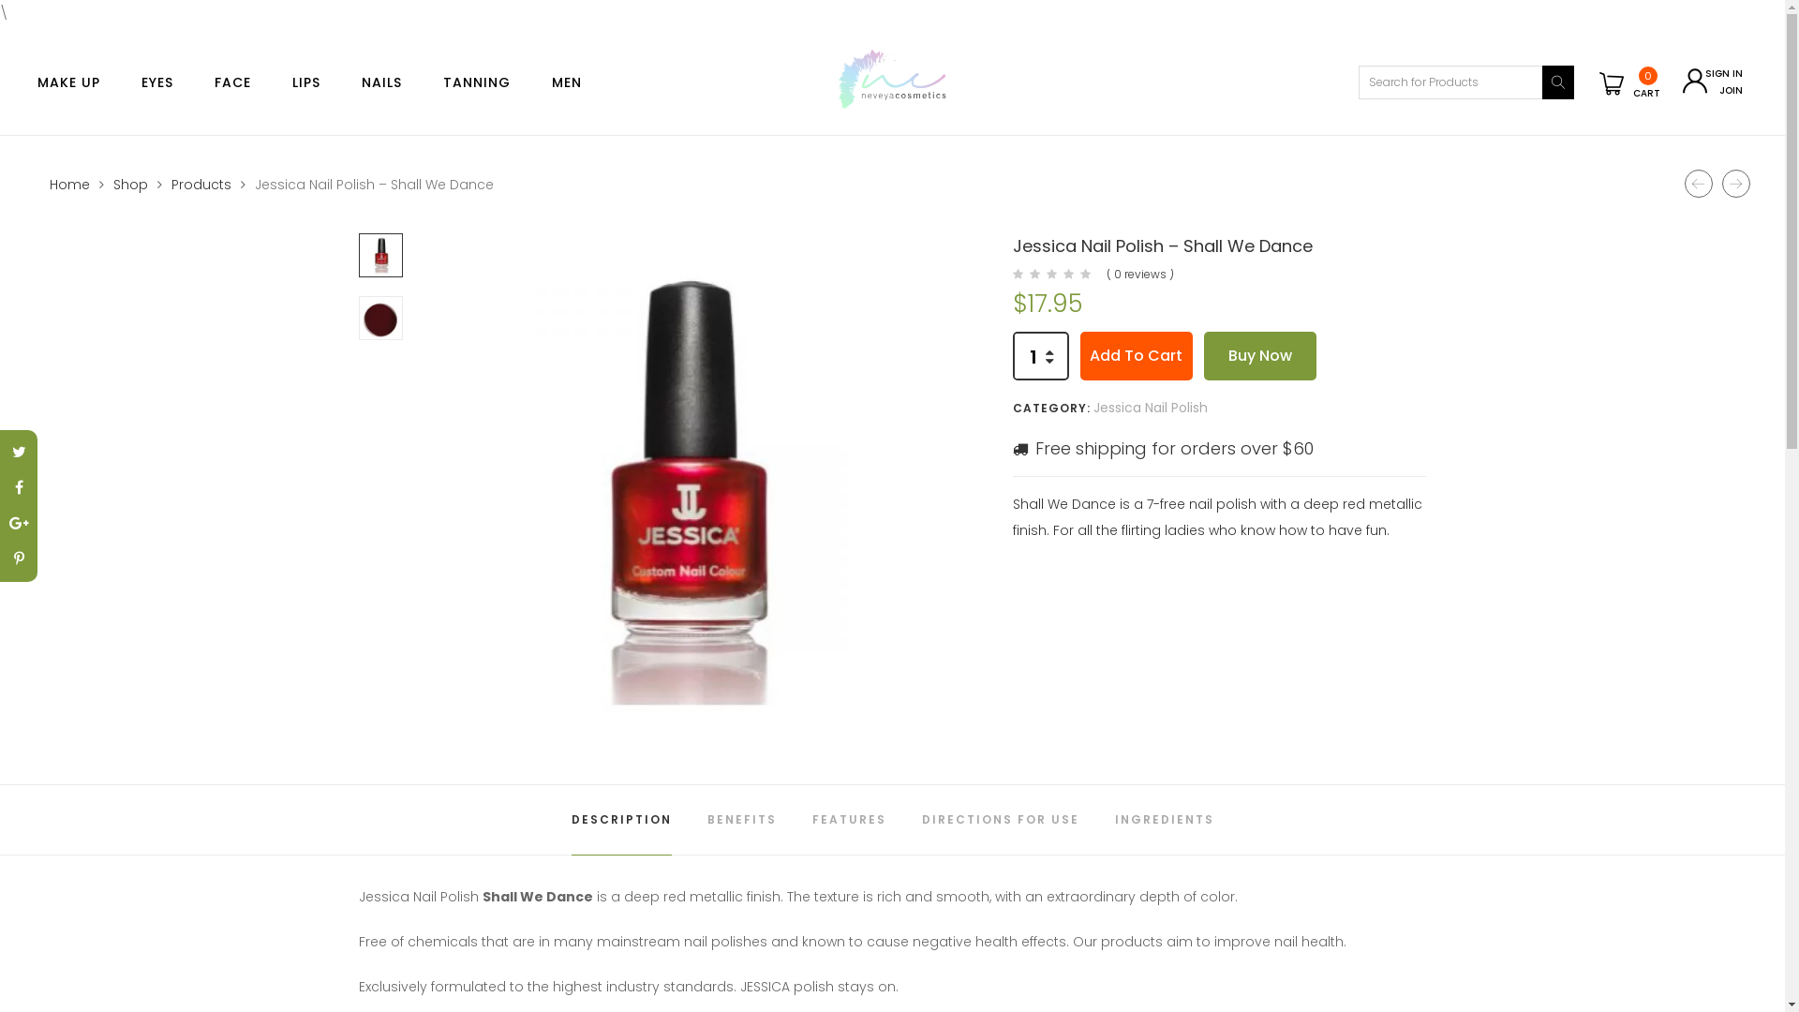 This screenshot has height=1012, width=1799. Describe the element at coordinates (382, 82) in the screenshot. I see `NAILS` at that location.